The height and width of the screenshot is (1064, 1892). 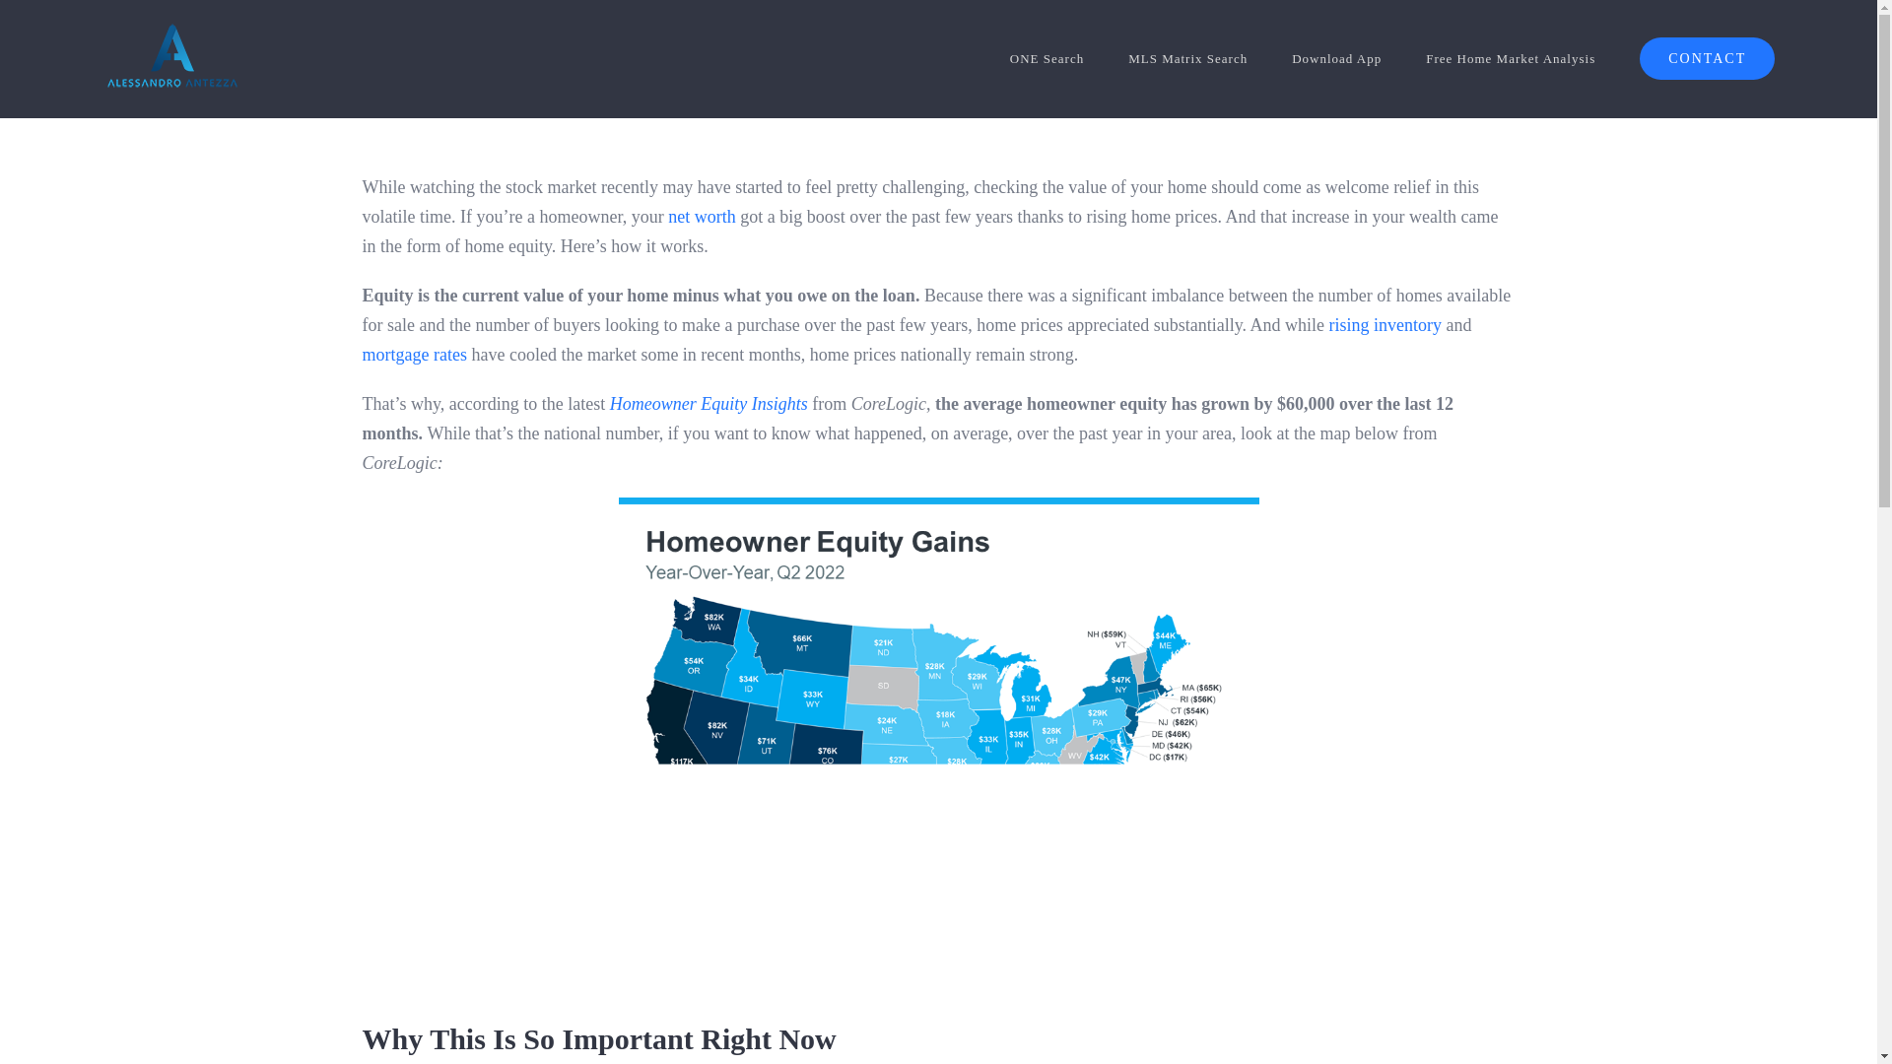 I want to click on Download App, so click(x=1336, y=59).